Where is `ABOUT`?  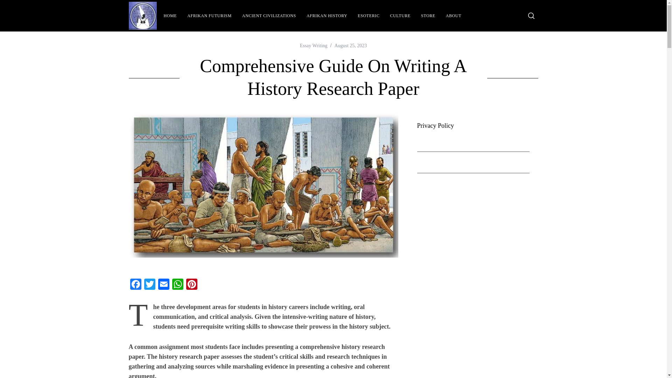 ABOUT is located at coordinates (454, 16).